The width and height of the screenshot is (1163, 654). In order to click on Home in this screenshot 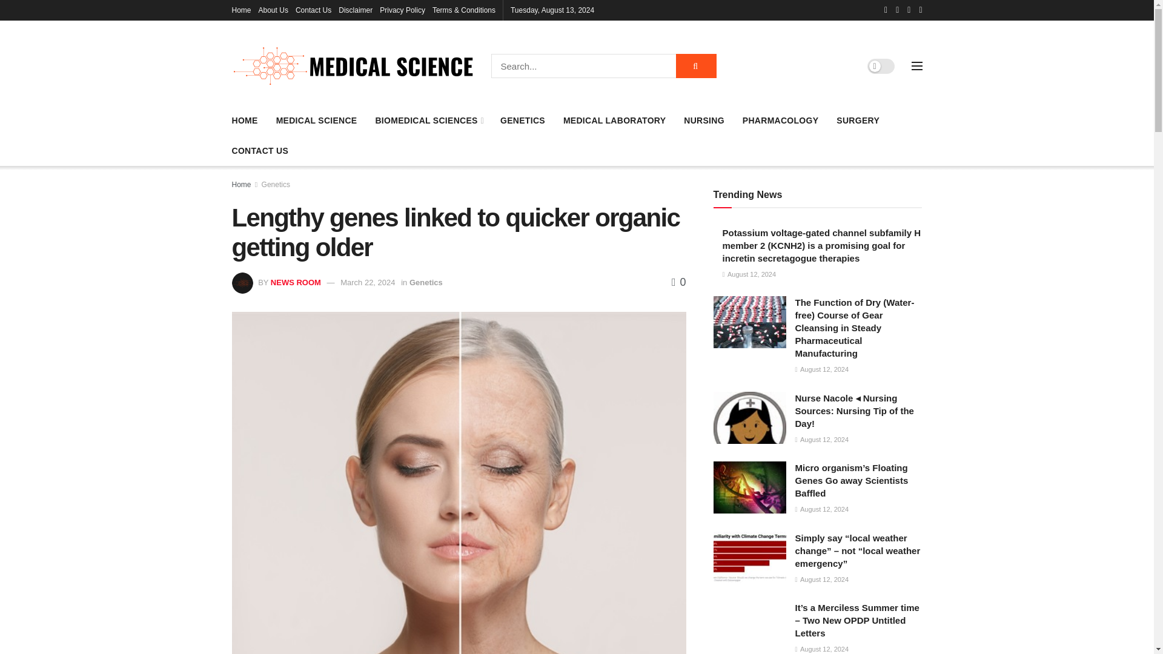, I will do `click(241, 10)`.